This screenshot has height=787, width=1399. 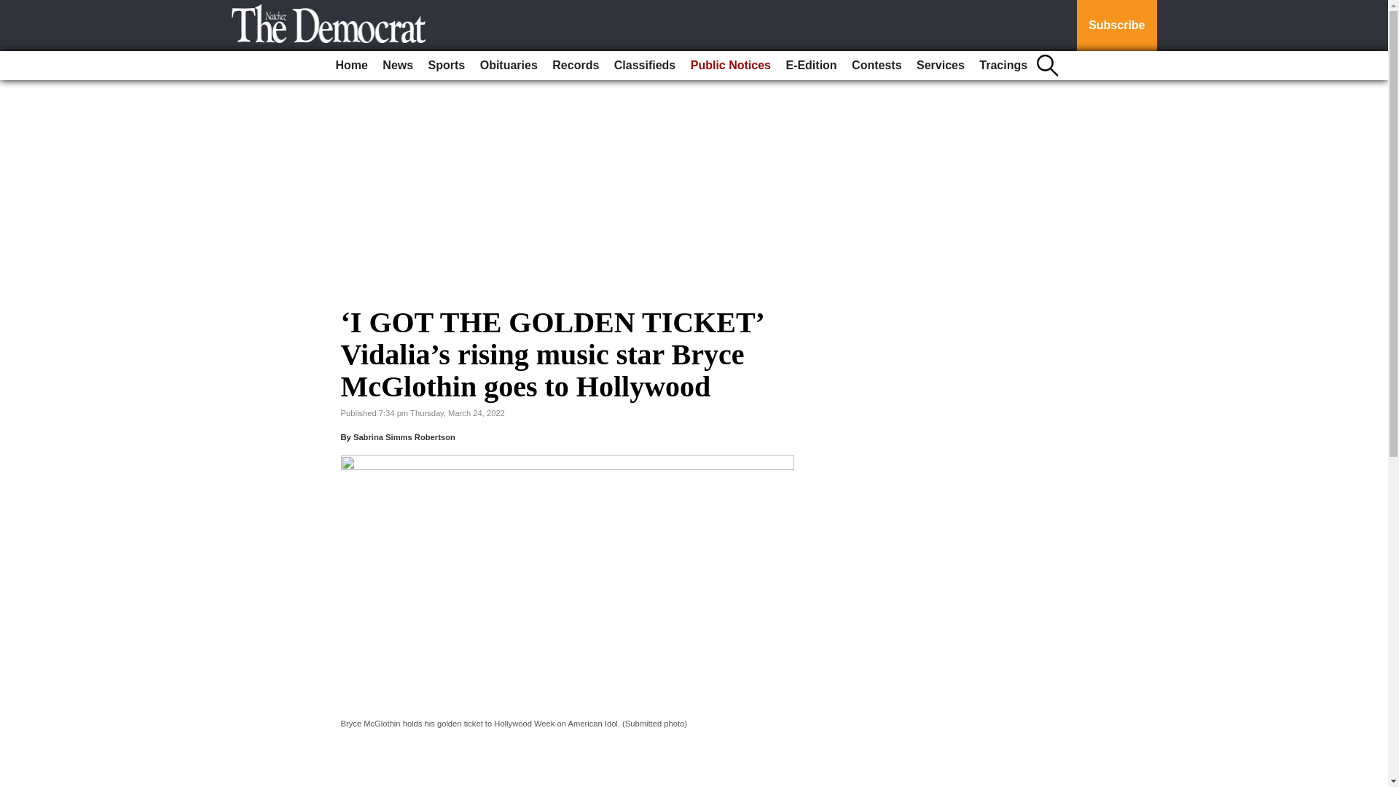 I want to click on Tracings, so click(x=1003, y=66).